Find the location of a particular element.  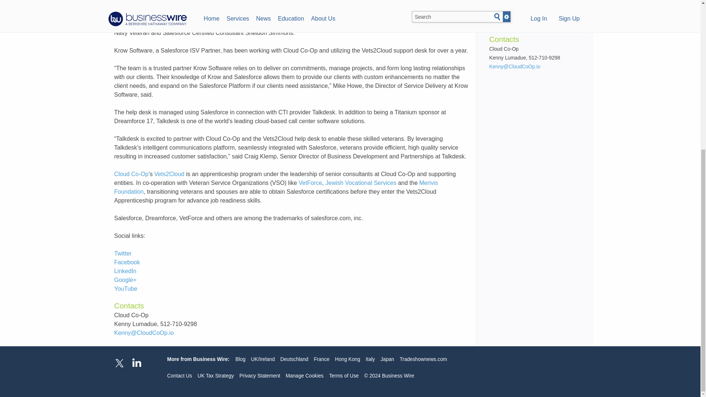

Cloud Co-Op is located at coordinates (131, 174).